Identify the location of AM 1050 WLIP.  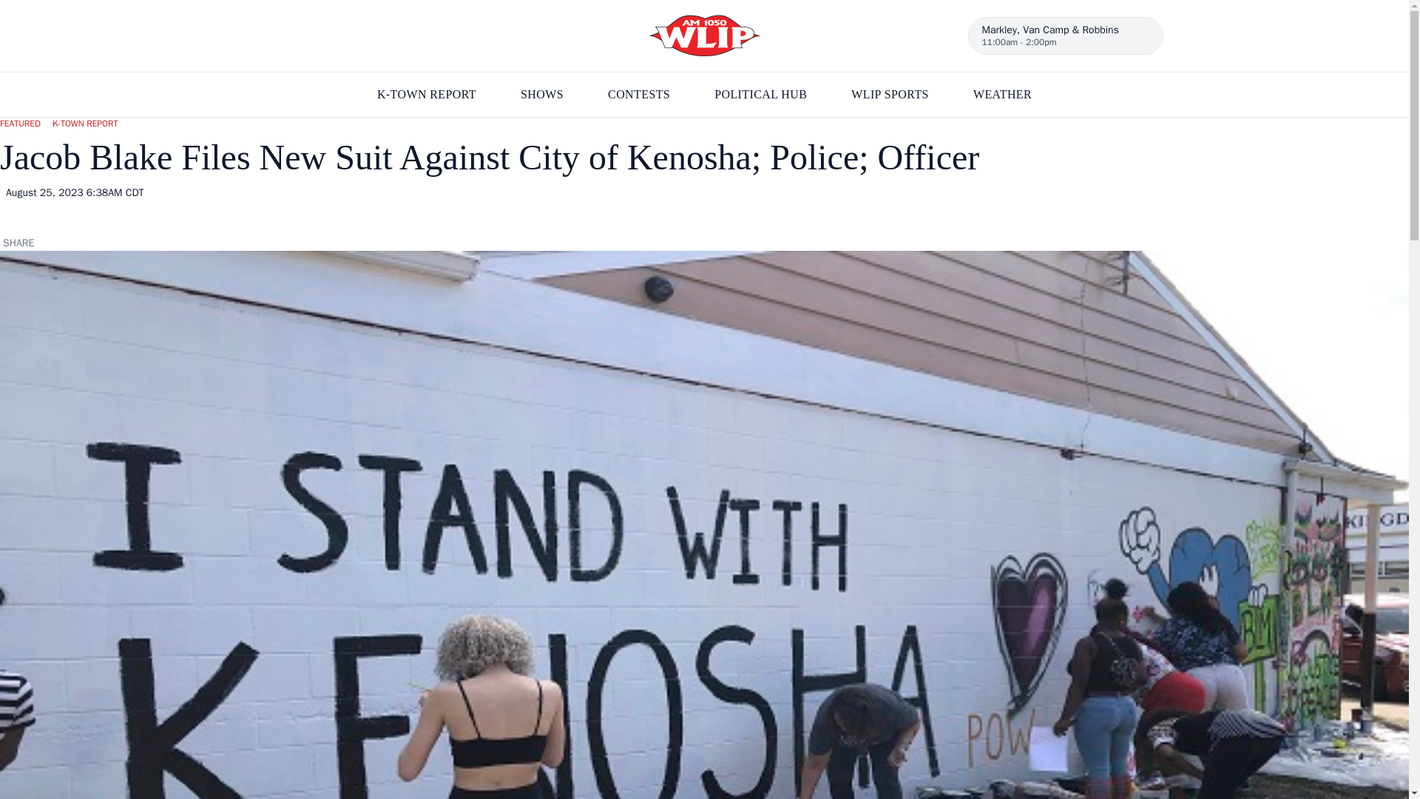
(704, 36).